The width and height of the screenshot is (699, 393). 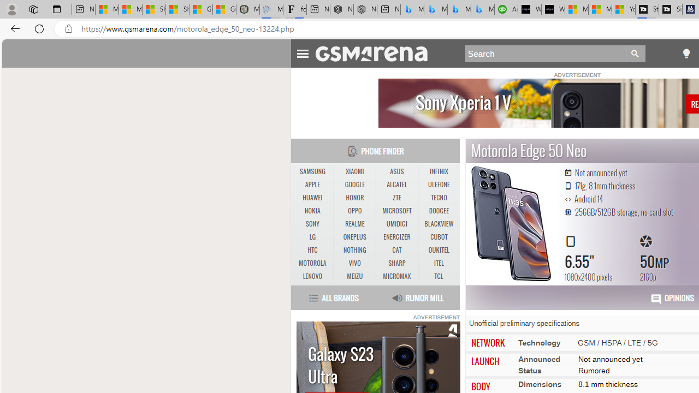 What do you see at coordinates (312, 237) in the screenshot?
I see `LG` at bounding box center [312, 237].